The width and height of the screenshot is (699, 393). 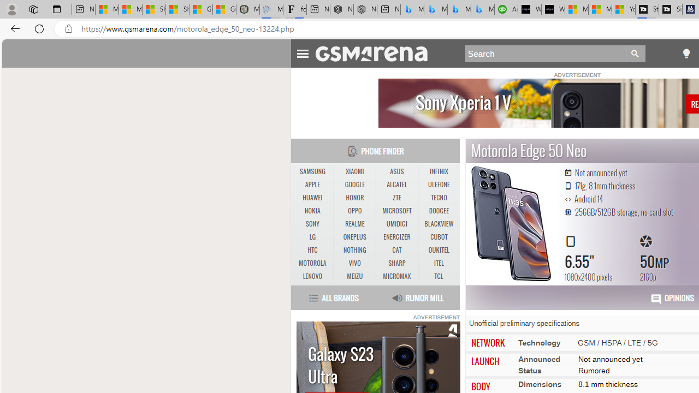 What do you see at coordinates (312, 237) in the screenshot?
I see `LG` at bounding box center [312, 237].